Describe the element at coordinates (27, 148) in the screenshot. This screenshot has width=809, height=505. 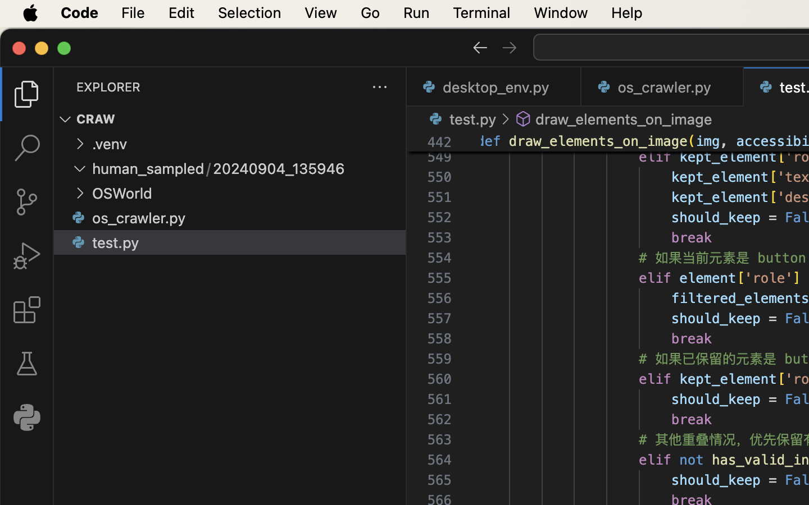
I see `0 ` at that location.